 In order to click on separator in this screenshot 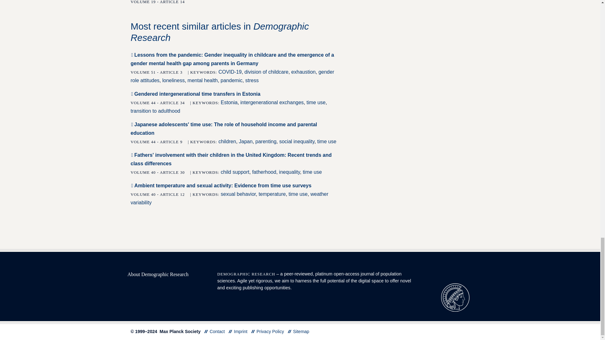, I will do `click(253, 331)`.